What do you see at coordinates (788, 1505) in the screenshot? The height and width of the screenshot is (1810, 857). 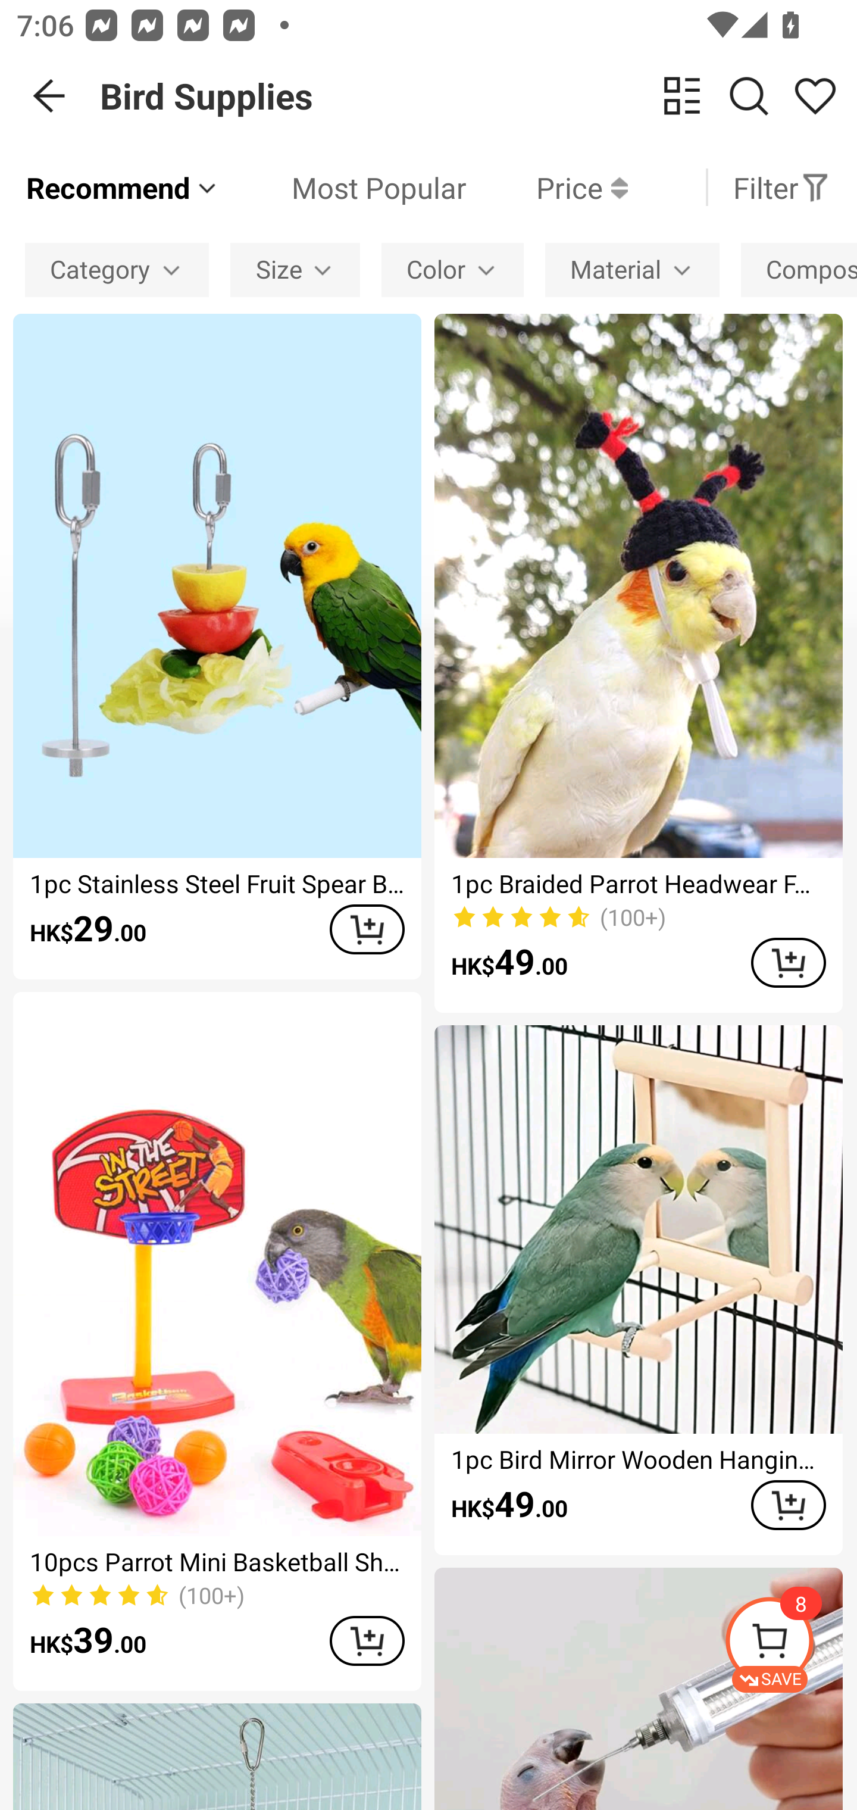 I see `ADD TO CART` at bounding box center [788, 1505].